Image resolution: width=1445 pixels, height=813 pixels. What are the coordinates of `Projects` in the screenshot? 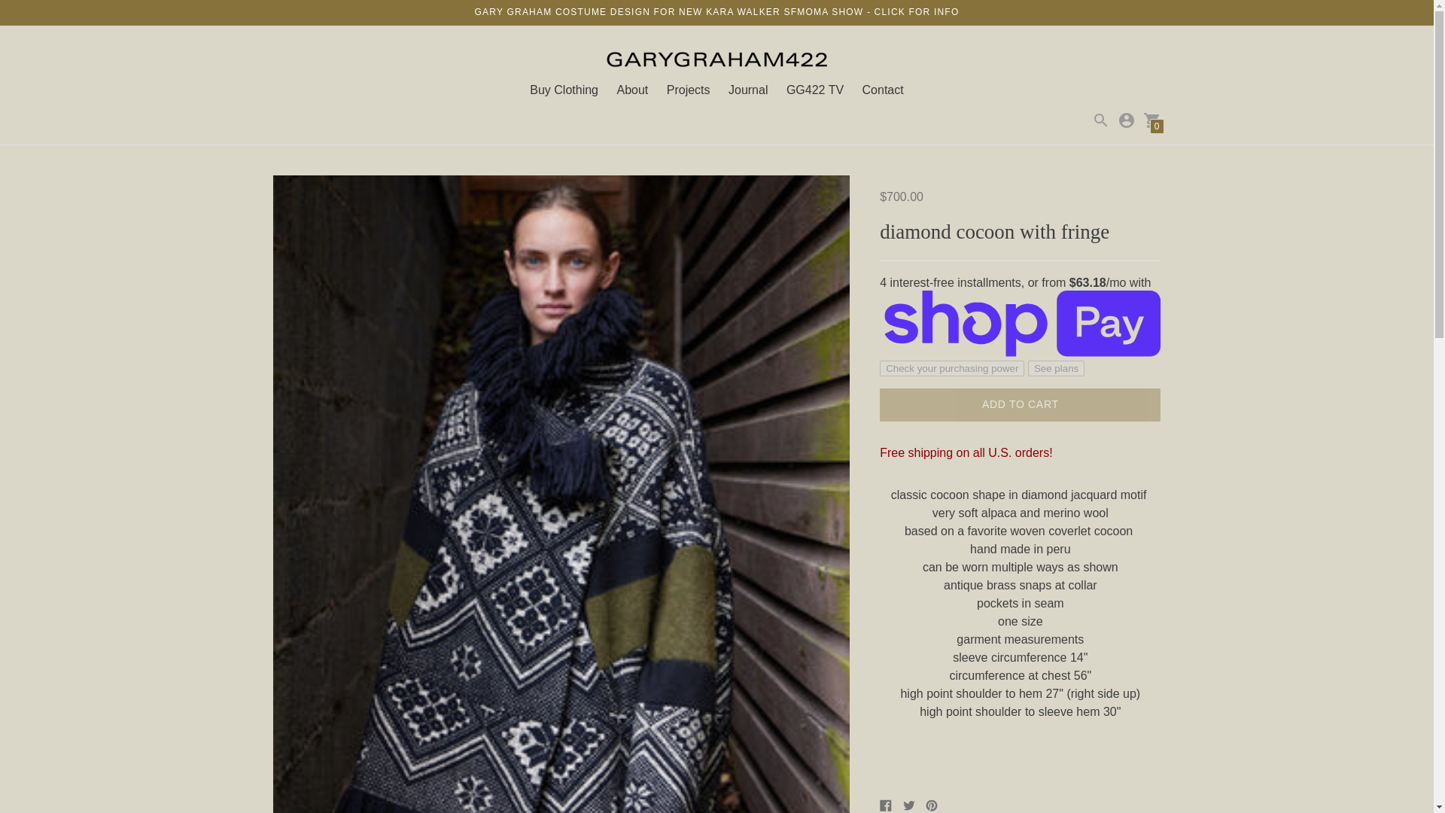 It's located at (688, 90).